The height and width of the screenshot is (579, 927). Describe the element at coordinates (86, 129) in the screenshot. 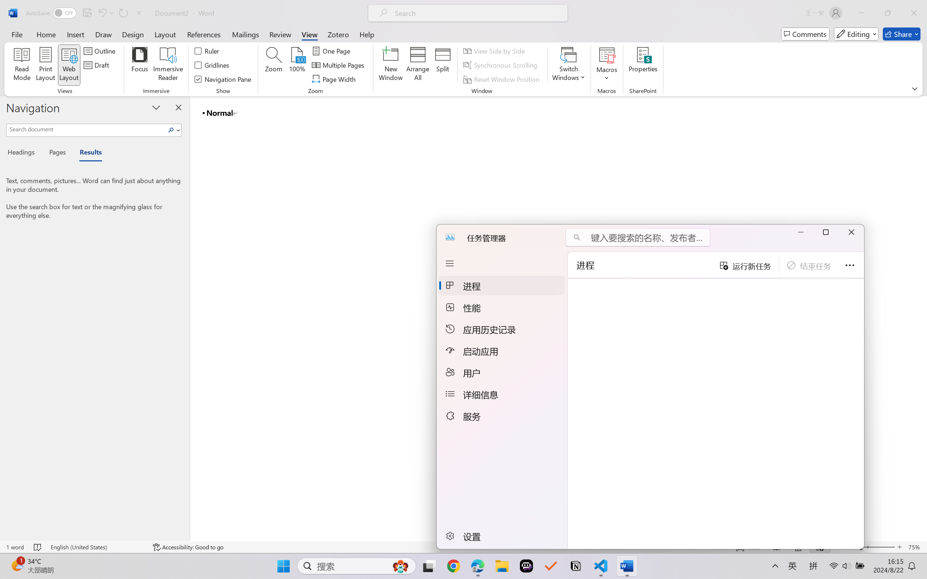

I see `Search document` at that location.